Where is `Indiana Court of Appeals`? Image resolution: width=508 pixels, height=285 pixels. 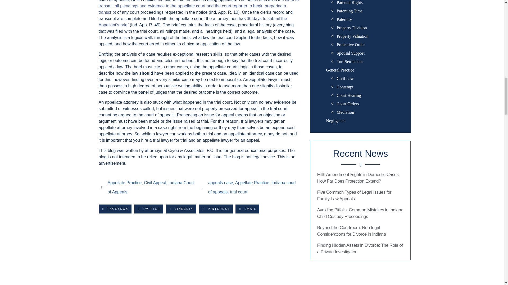
Indiana Court of Appeals is located at coordinates (150, 187).